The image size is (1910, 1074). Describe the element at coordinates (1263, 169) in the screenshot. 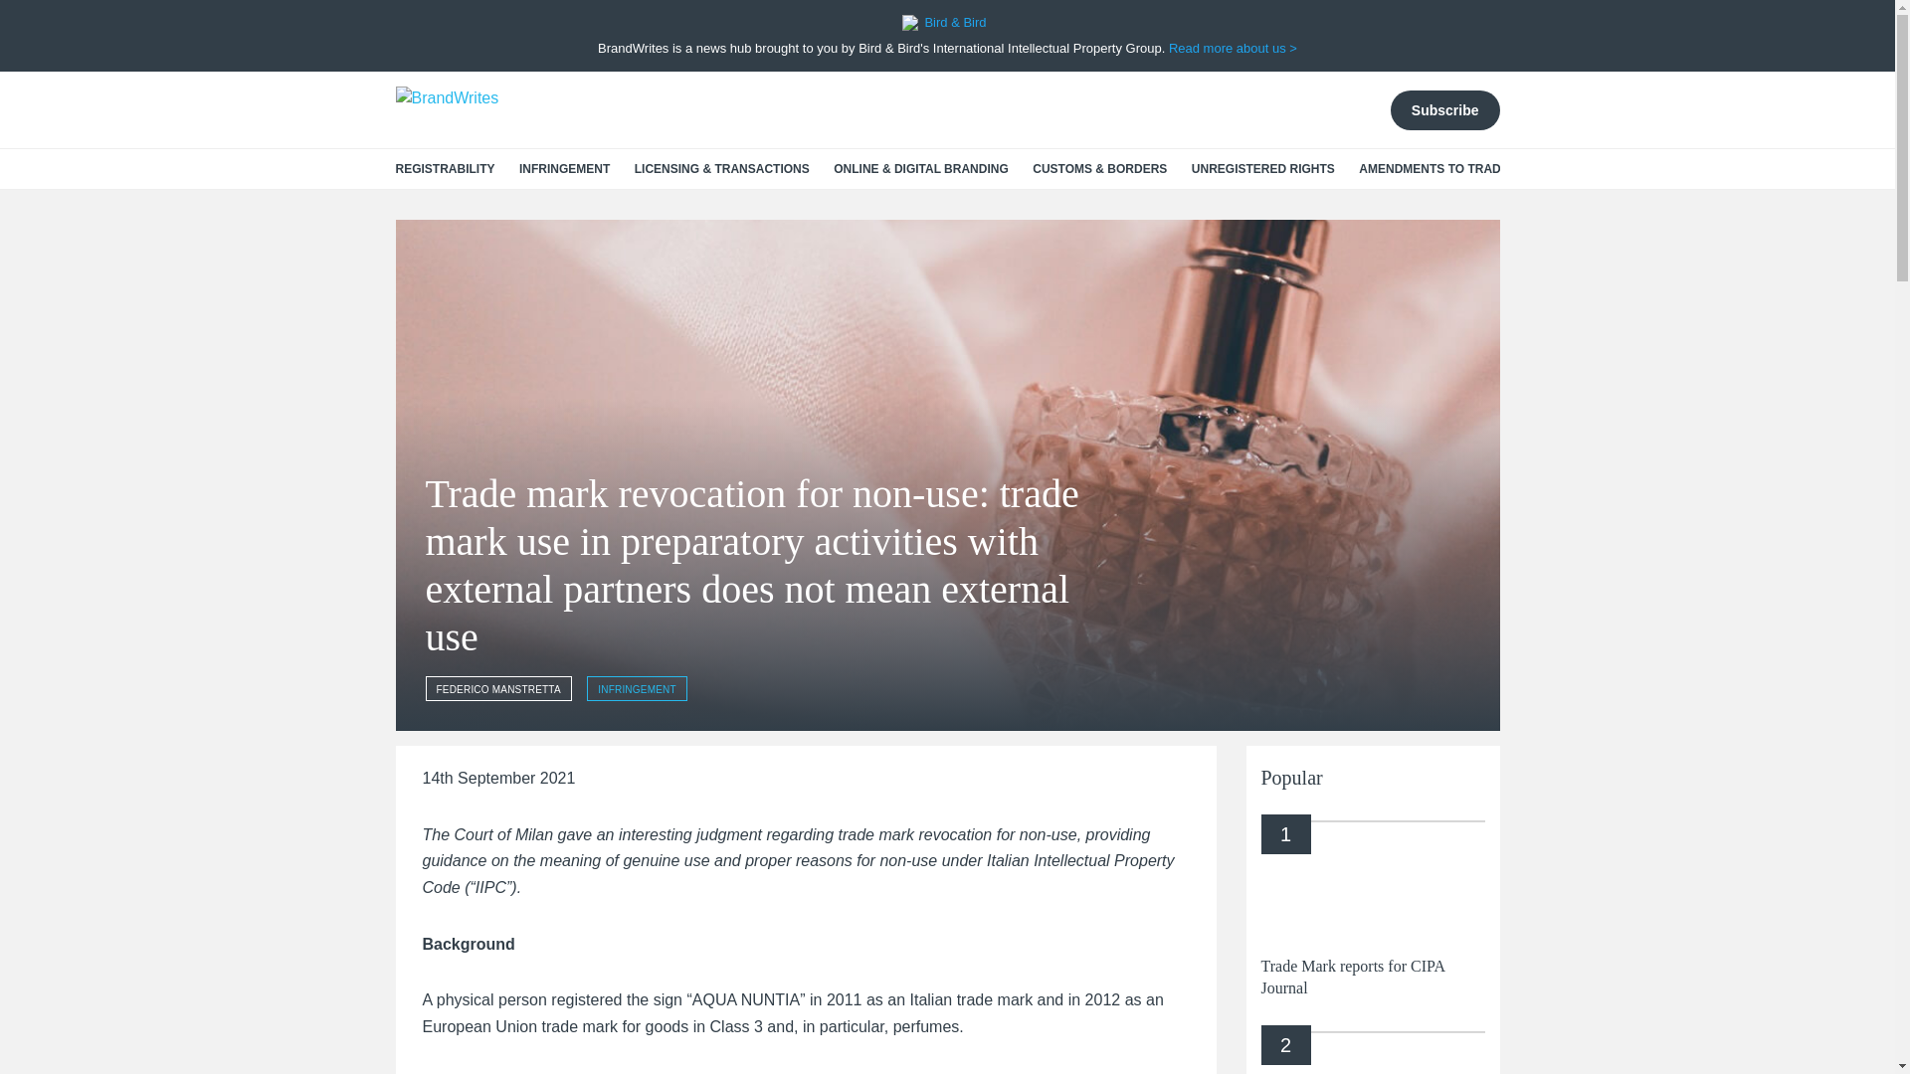

I see `UNREGISTERED RIGHTS` at that location.